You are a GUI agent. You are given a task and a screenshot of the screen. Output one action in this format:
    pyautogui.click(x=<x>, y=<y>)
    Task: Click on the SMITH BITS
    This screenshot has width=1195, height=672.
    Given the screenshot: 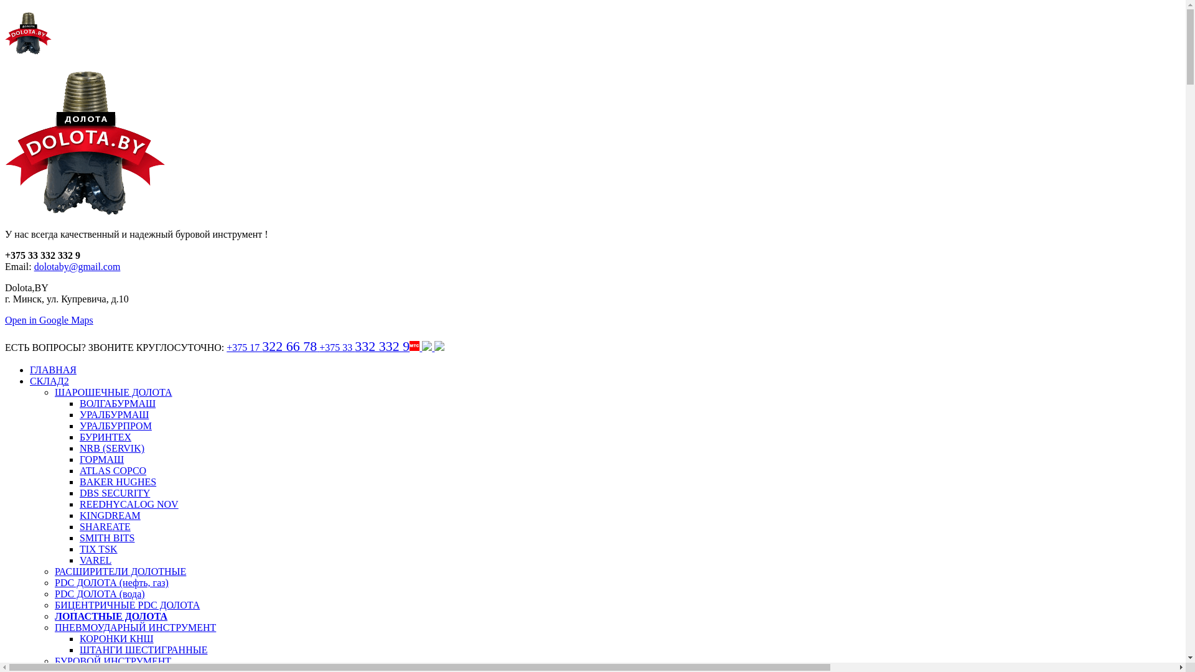 What is the action you would take?
    pyautogui.click(x=107, y=538)
    